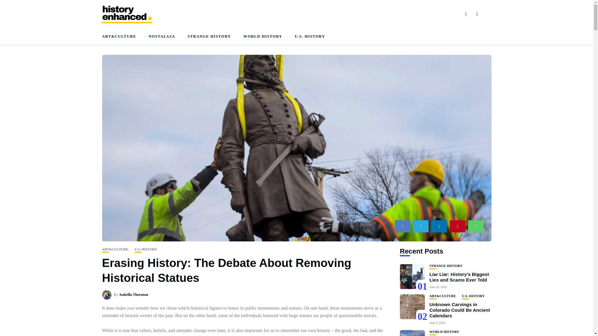  I want to click on U.S. HISTORY, so click(146, 249).